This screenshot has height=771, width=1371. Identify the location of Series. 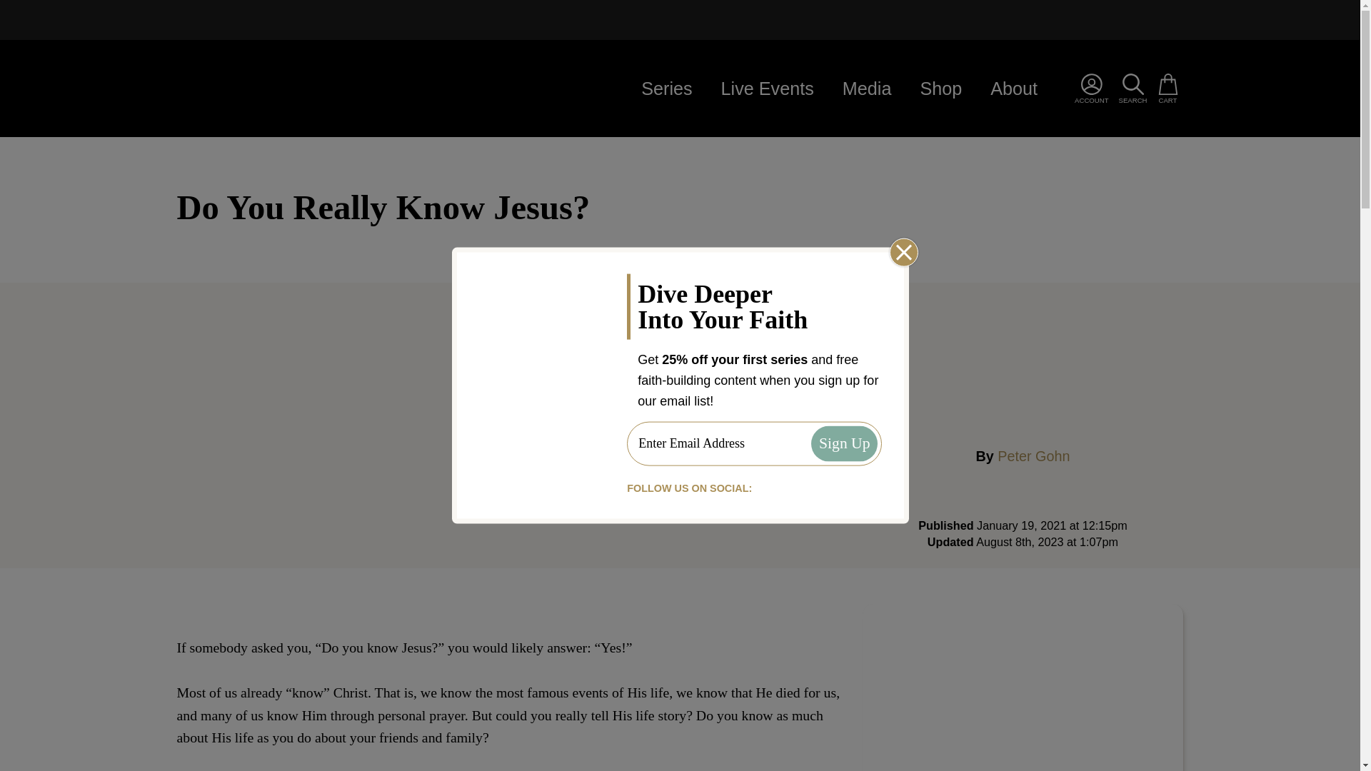
(867, 89).